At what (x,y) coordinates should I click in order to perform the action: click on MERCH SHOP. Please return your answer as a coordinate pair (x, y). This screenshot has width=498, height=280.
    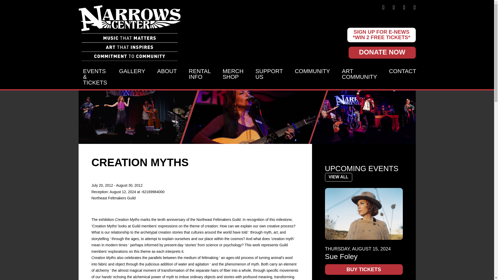
    Looking at the image, I should click on (233, 77).